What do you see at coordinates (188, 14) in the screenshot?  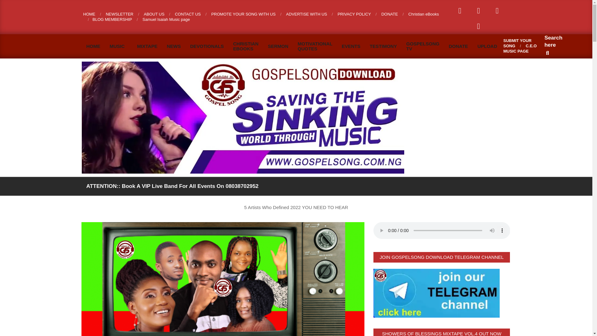 I see `CONTACT US` at bounding box center [188, 14].